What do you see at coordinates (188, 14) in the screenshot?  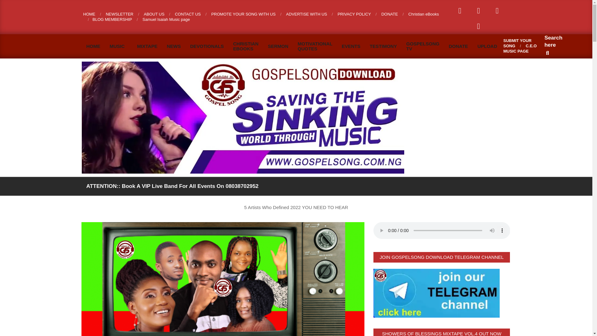 I see `CONTACT US` at bounding box center [188, 14].